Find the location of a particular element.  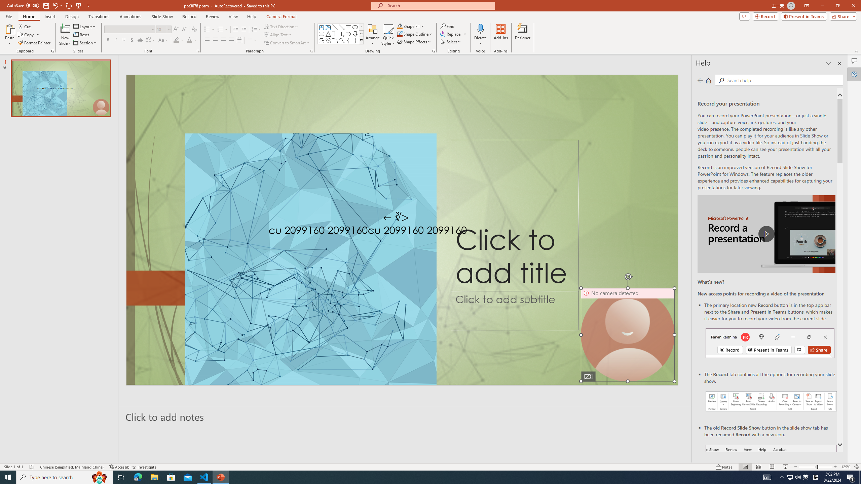

Zoom In is located at coordinates (835, 467).